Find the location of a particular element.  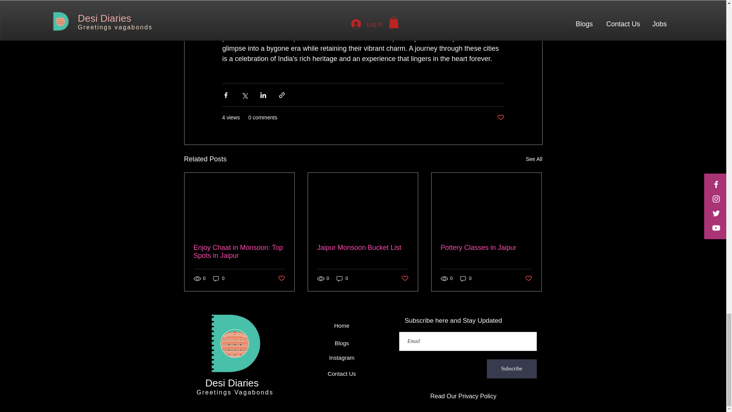

Enjoy Chaat in Monsoon: Top Spots in Jaipur is located at coordinates (239, 252).